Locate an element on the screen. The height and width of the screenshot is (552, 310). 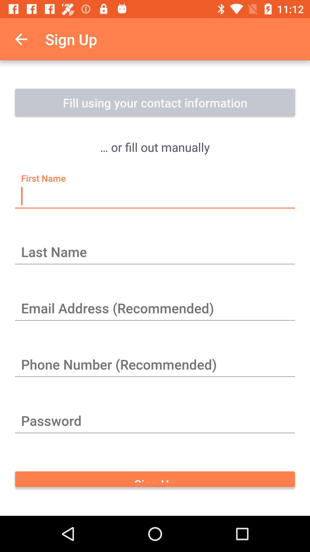
press the fill using your is located at coordinates (155, 103).